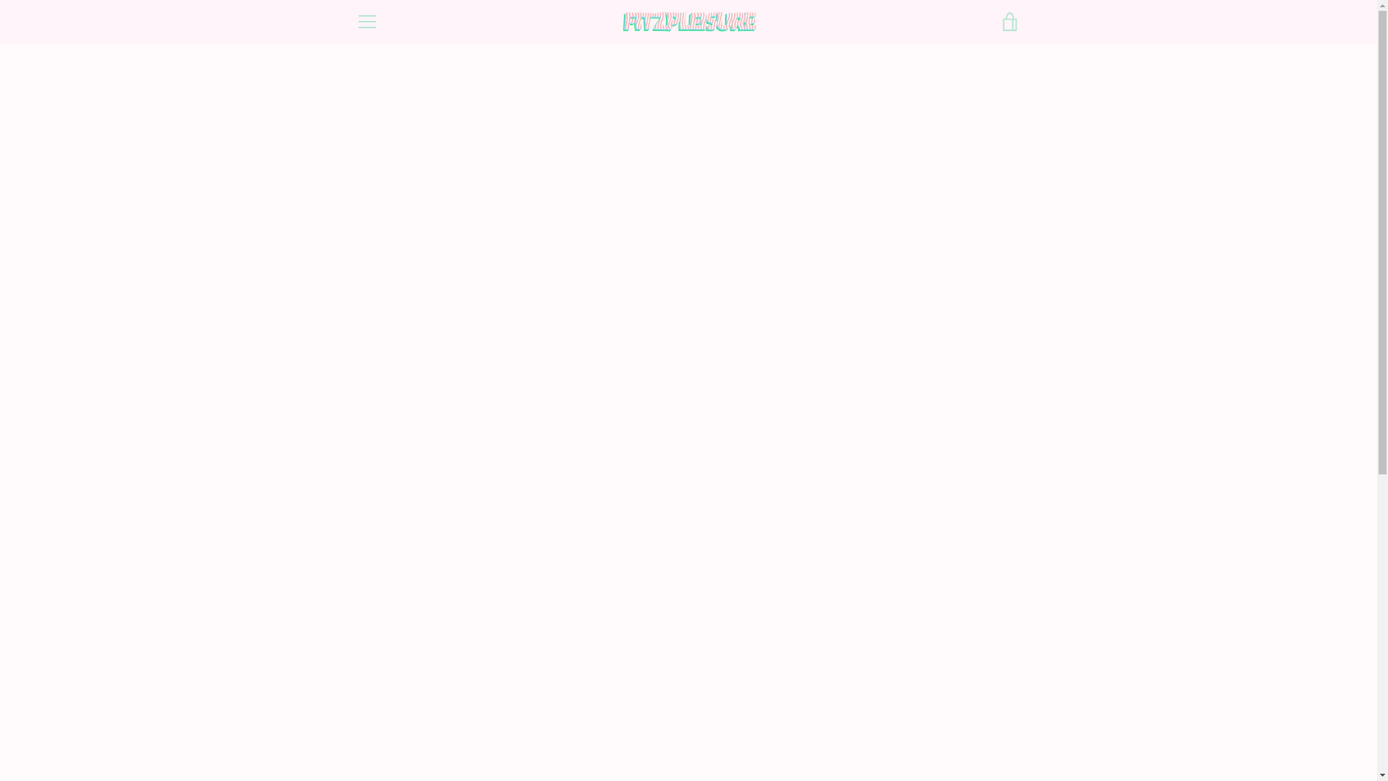 The width and height of the screenshot is (1388, 781). What do you see at coordinates (366, 22) in the screenshot?
I see `MENU` at bounding box center [366, 22].